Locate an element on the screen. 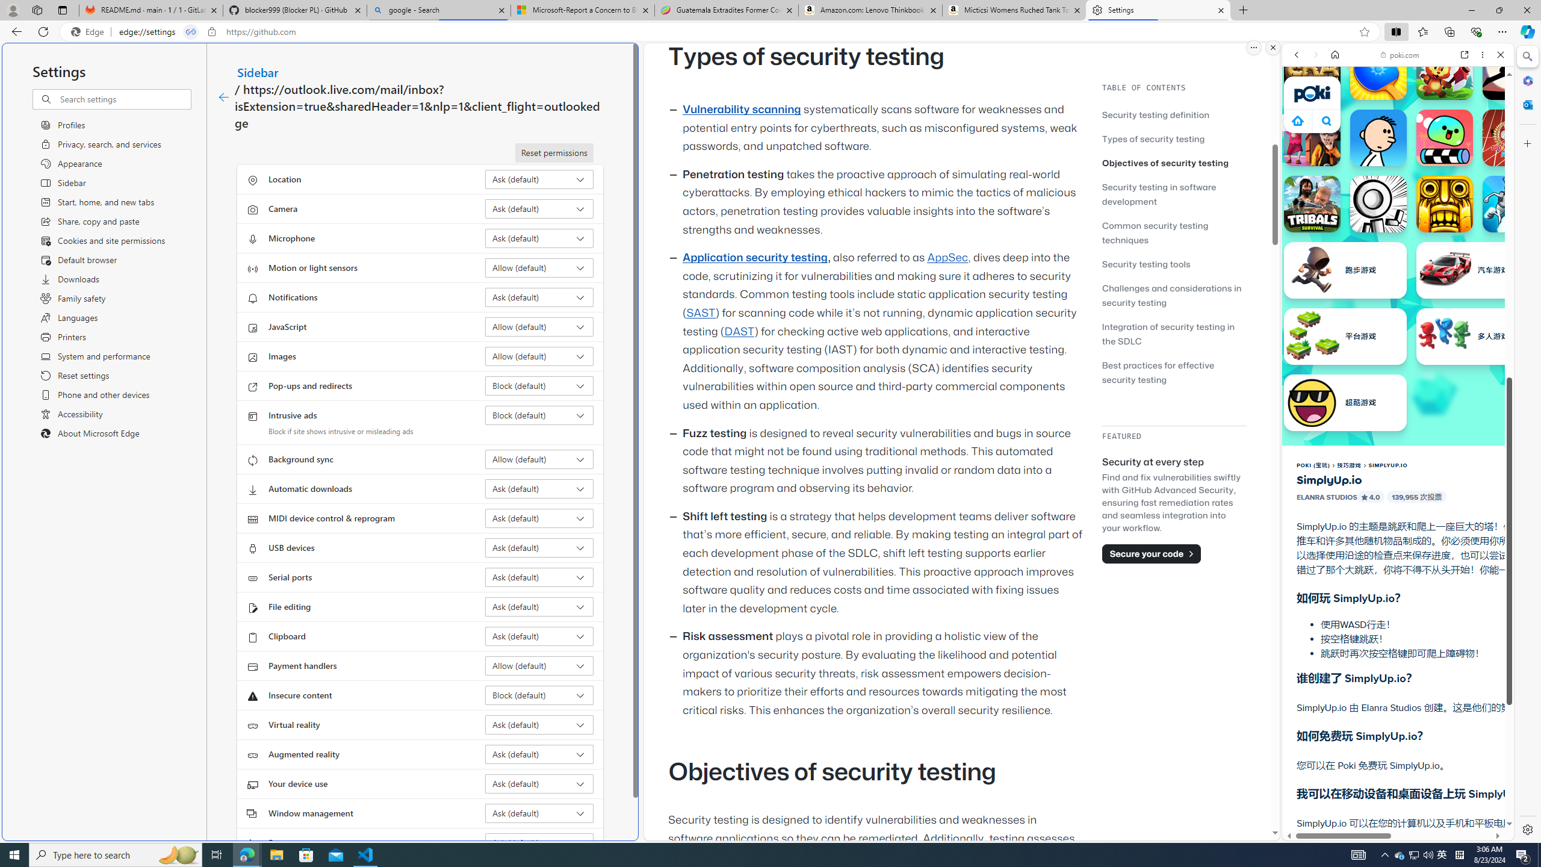 This screenshot has width=1541, height=867. Car Games is located at coordinates (1398, 283).